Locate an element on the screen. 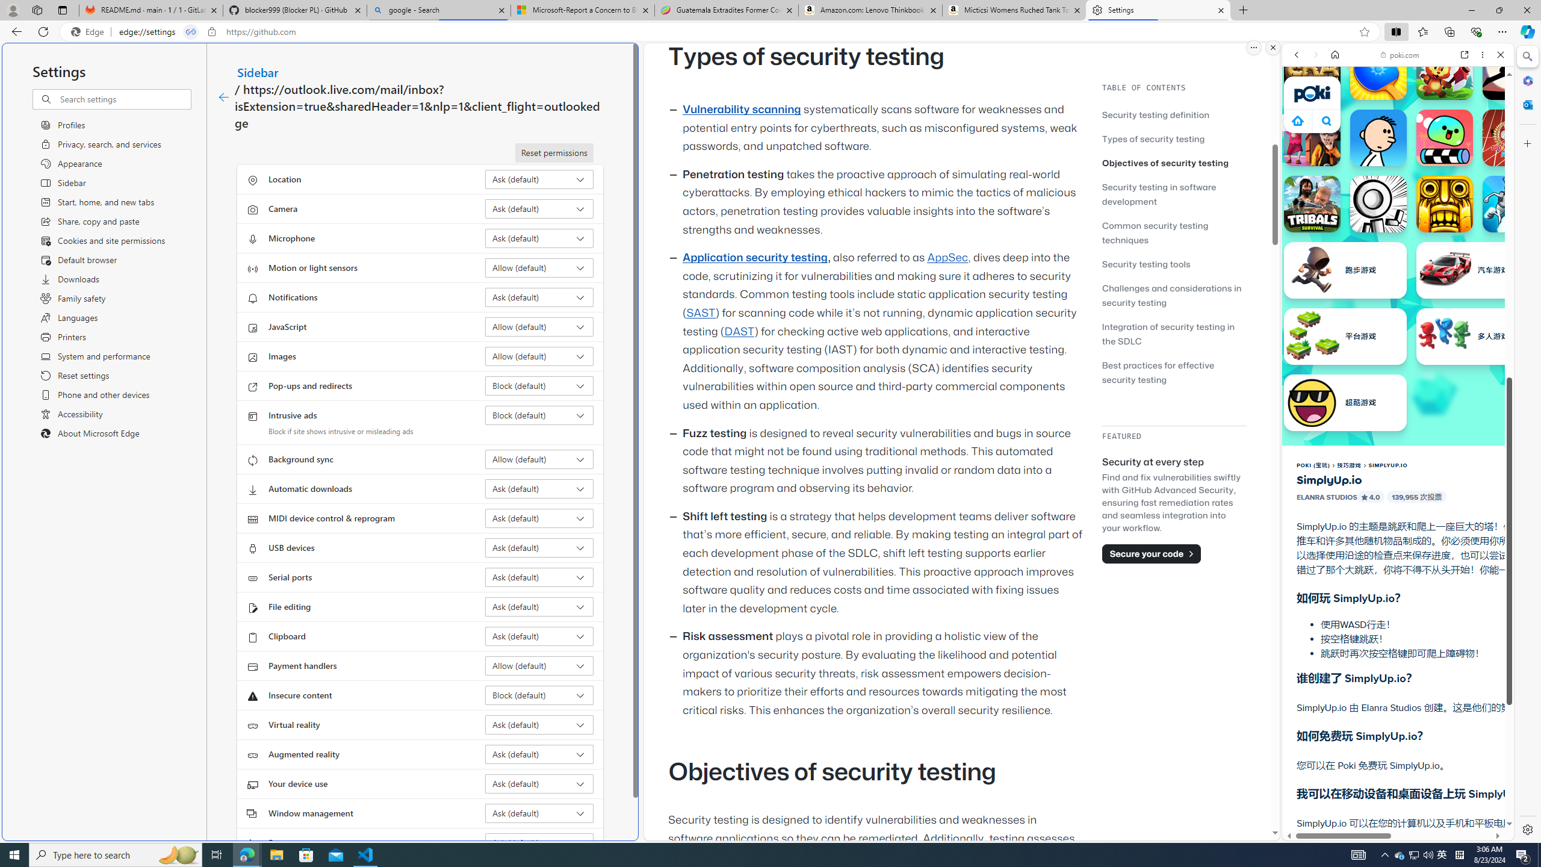 This screenshot has width=1541, height=867. Car Games is located at coordinates (1398, 283).